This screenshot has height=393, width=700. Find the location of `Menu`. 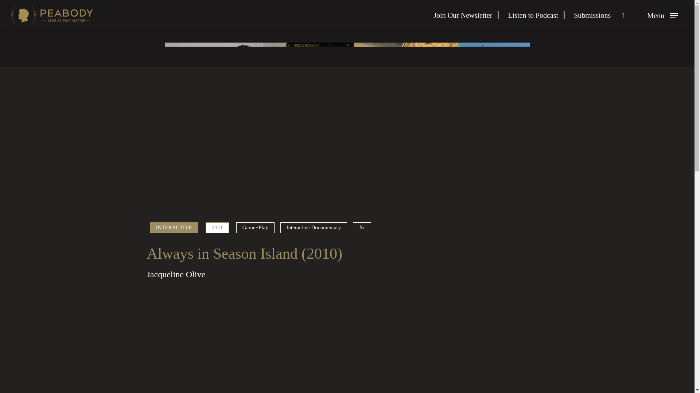

Menu is located at coordinates (662, 15).